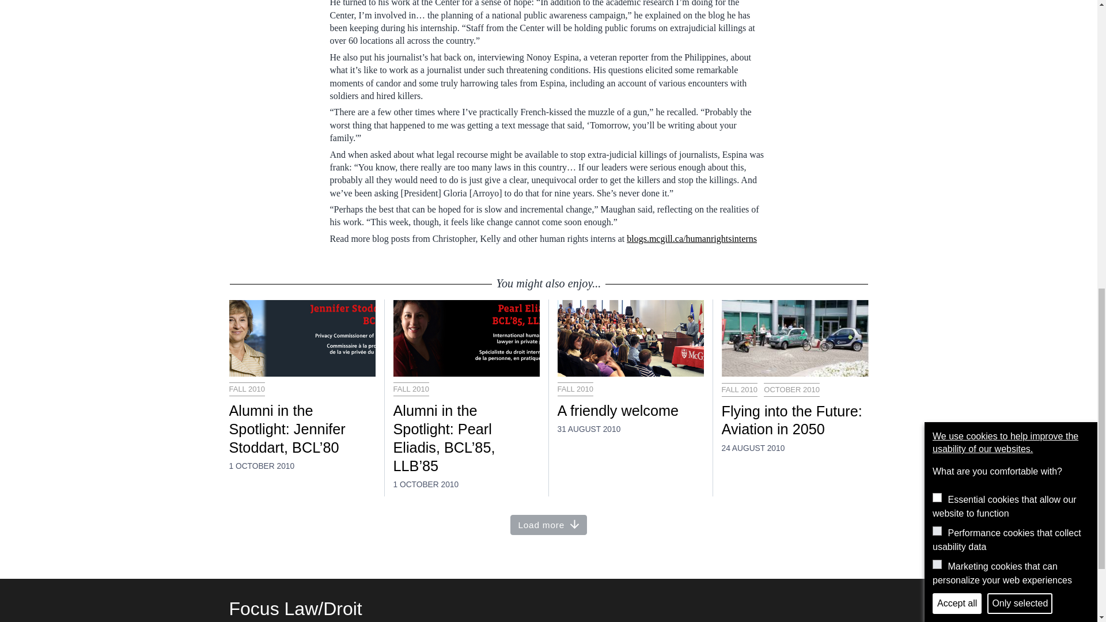 This screenshot has height=622, width=1106. What do you see at coordinates (575, 389) in the screenshot?
I see `FALL 2010` at bounding box center [575, 389].